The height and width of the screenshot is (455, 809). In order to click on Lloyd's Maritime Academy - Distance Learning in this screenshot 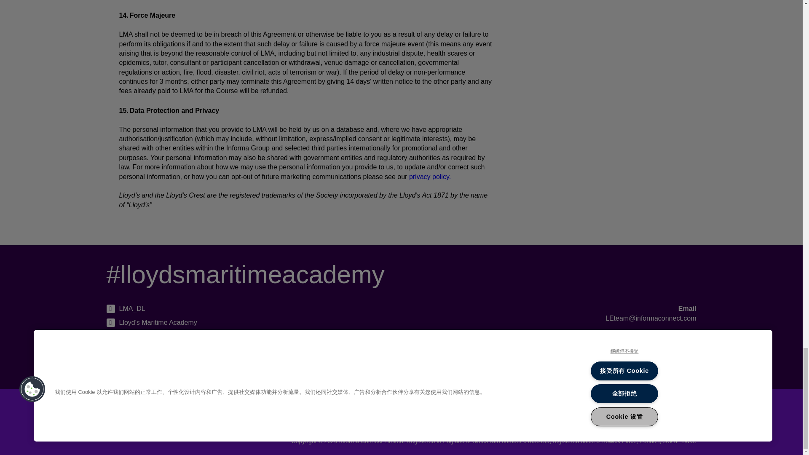, I will do `click(181, 363)`.